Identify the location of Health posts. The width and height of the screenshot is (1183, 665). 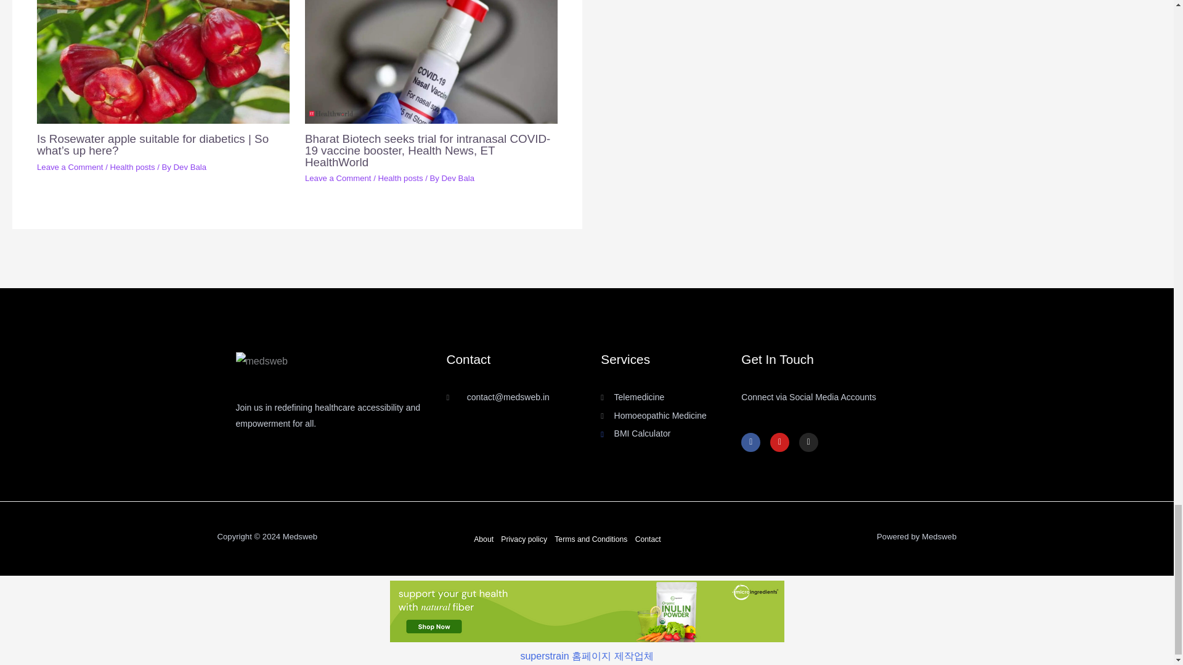
(399, 178).